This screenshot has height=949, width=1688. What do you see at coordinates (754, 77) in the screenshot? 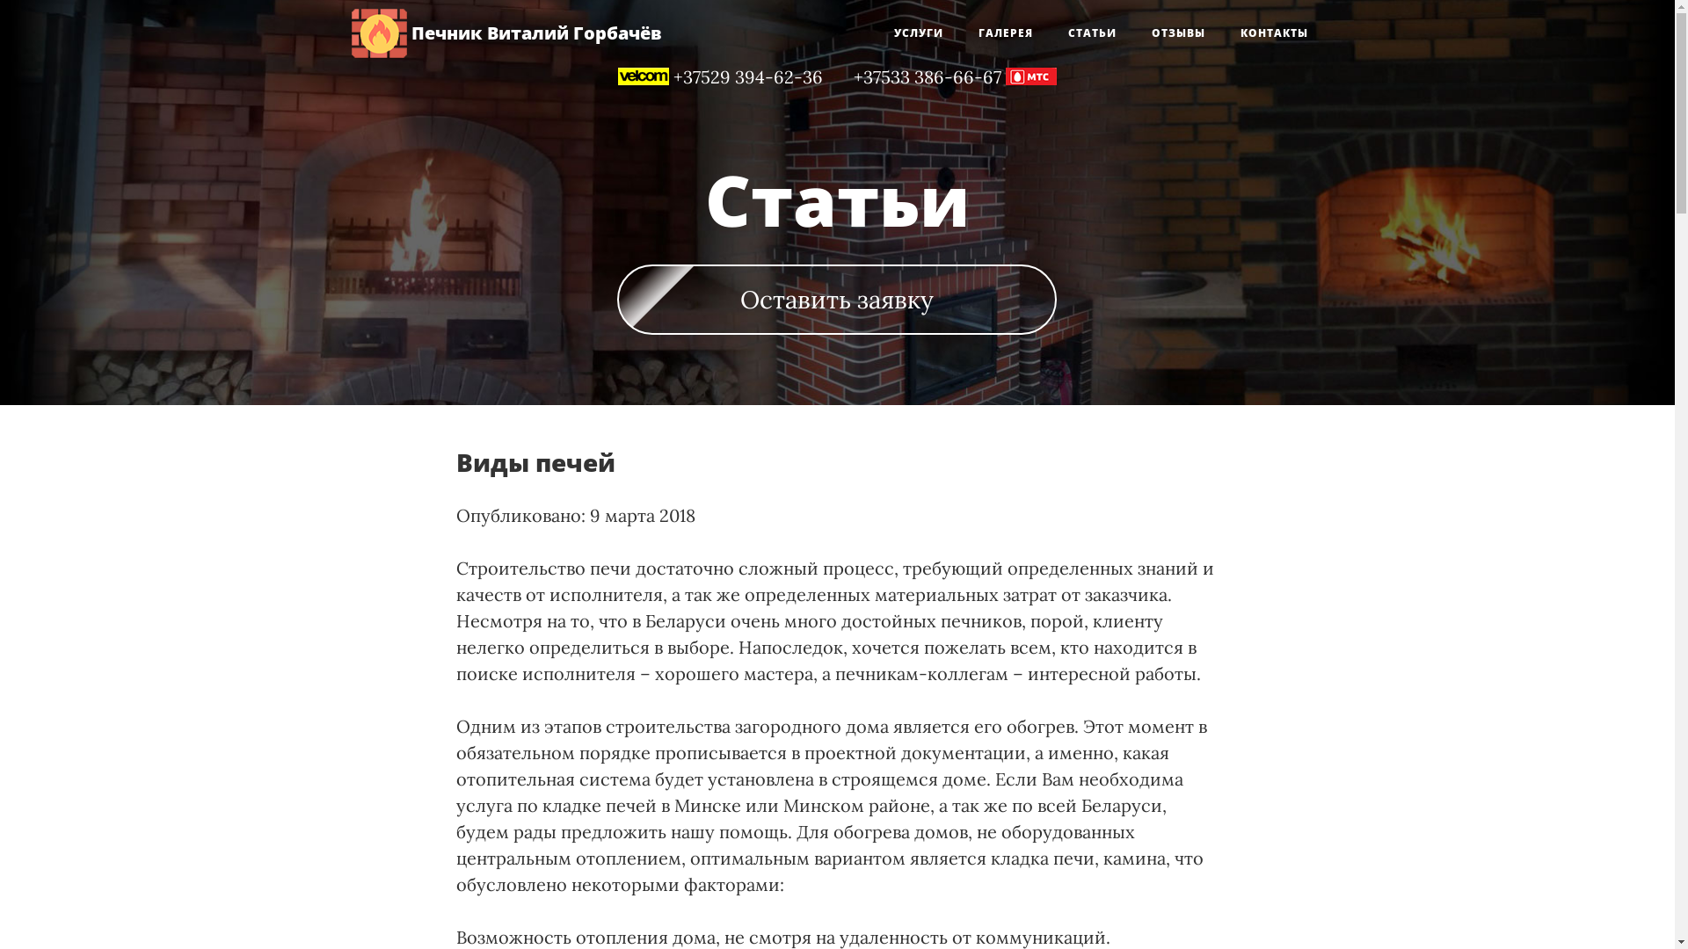
I see `+37529 394-62-36` at bounding box center [754, 77].